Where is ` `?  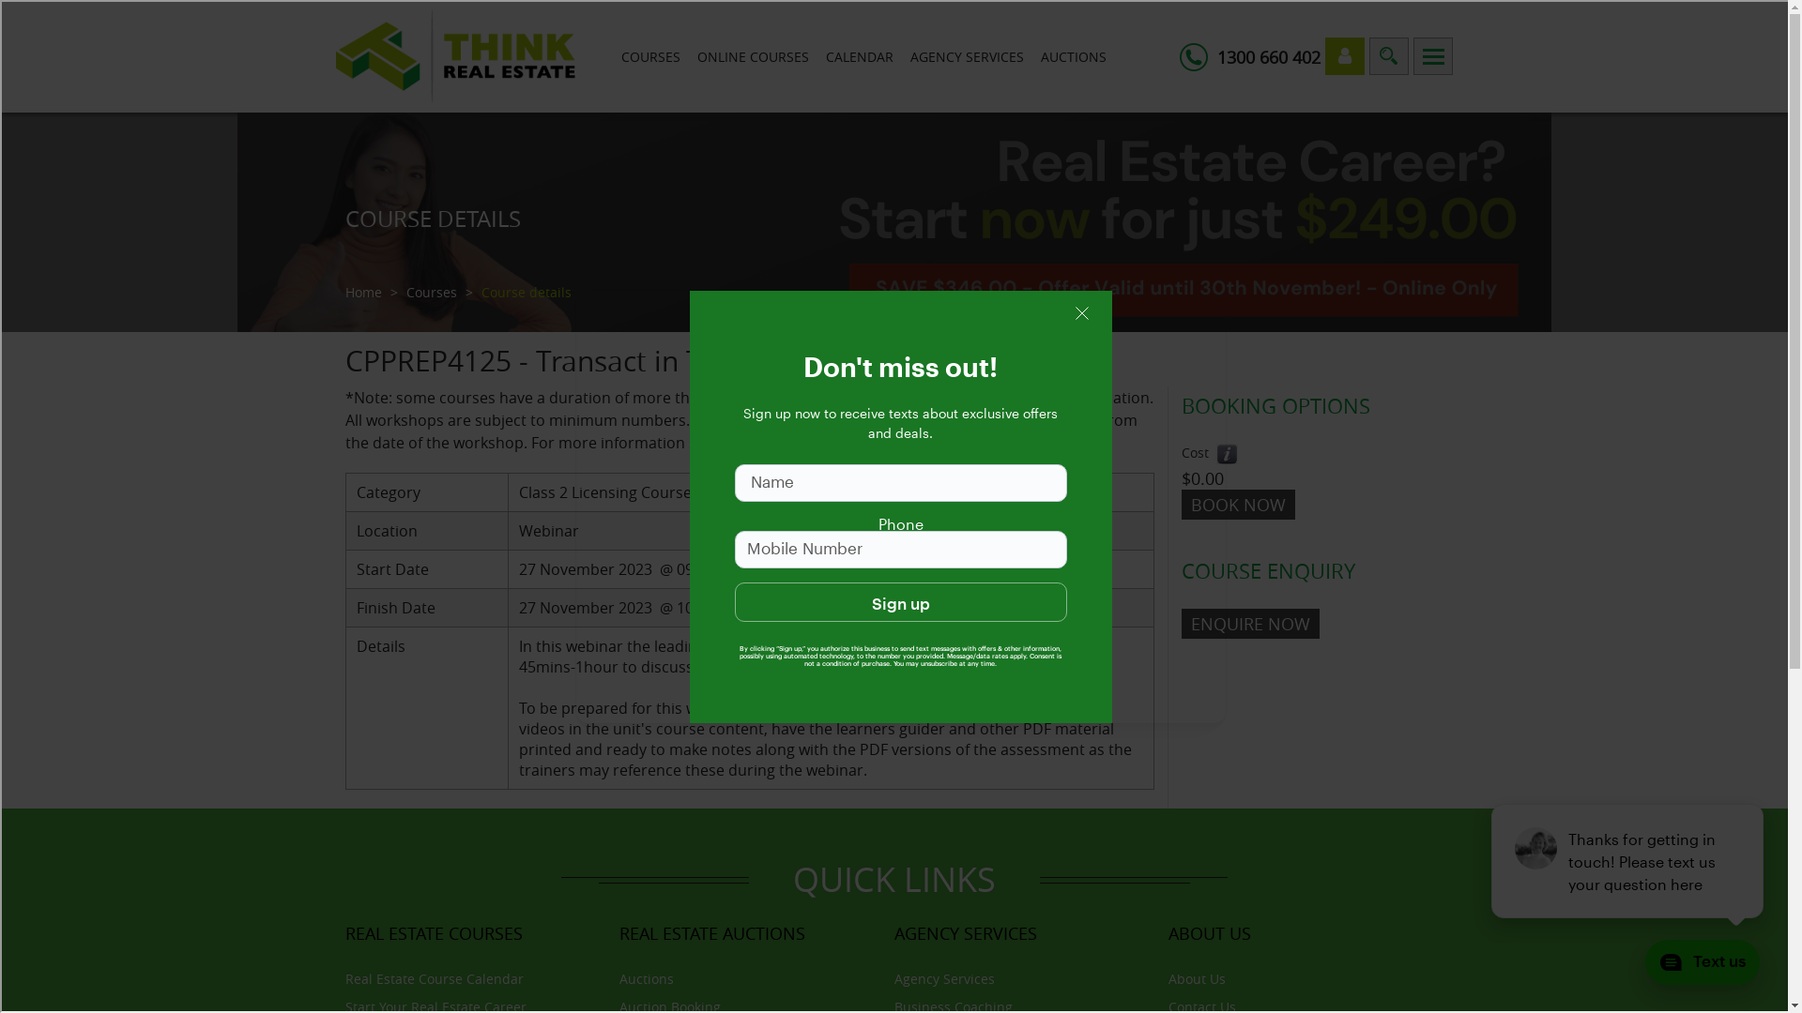   is located at coordinates (1388, 56).